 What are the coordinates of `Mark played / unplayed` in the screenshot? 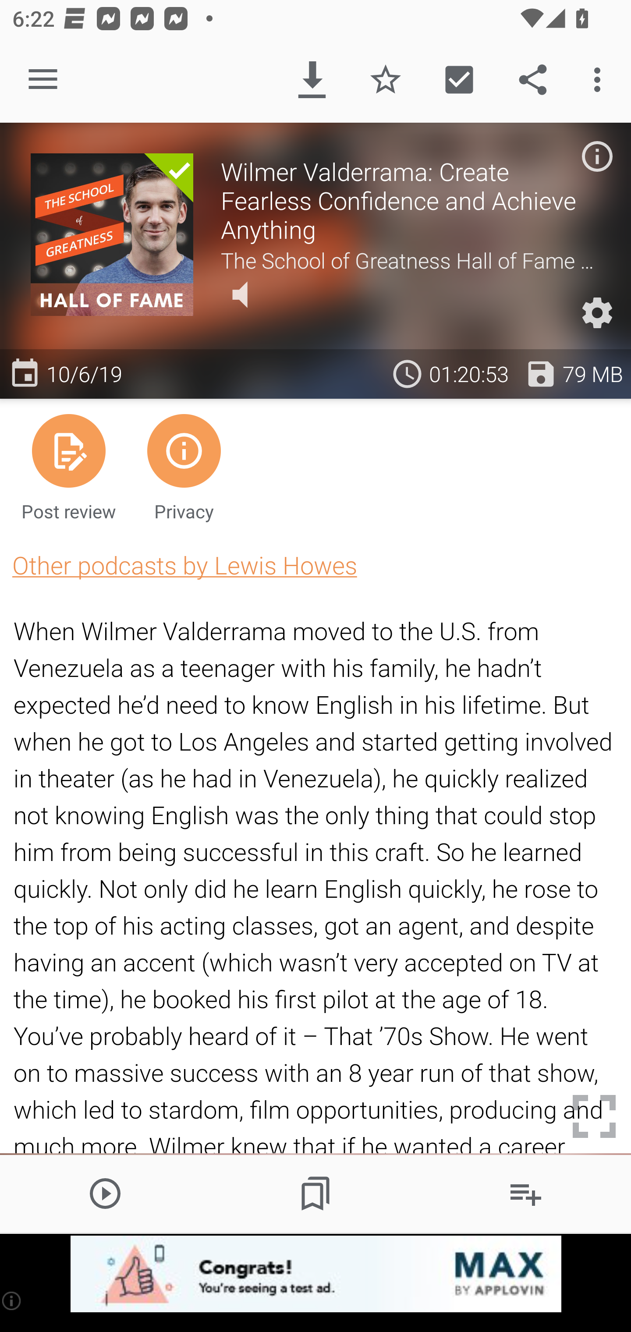 It's located at (459, 80).